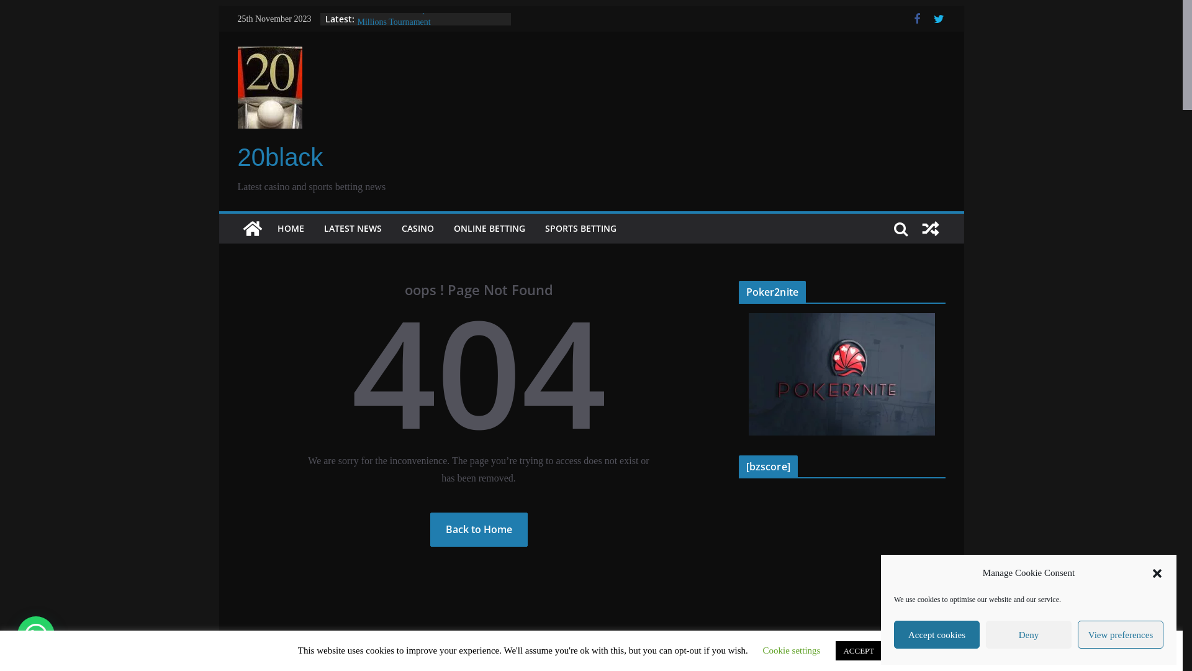  Describe the element at coordinates (428, 25) in the screenshot. I see `Philippine Gambling Industry Hits $1.24 Billion In Q3 2023` at that location.